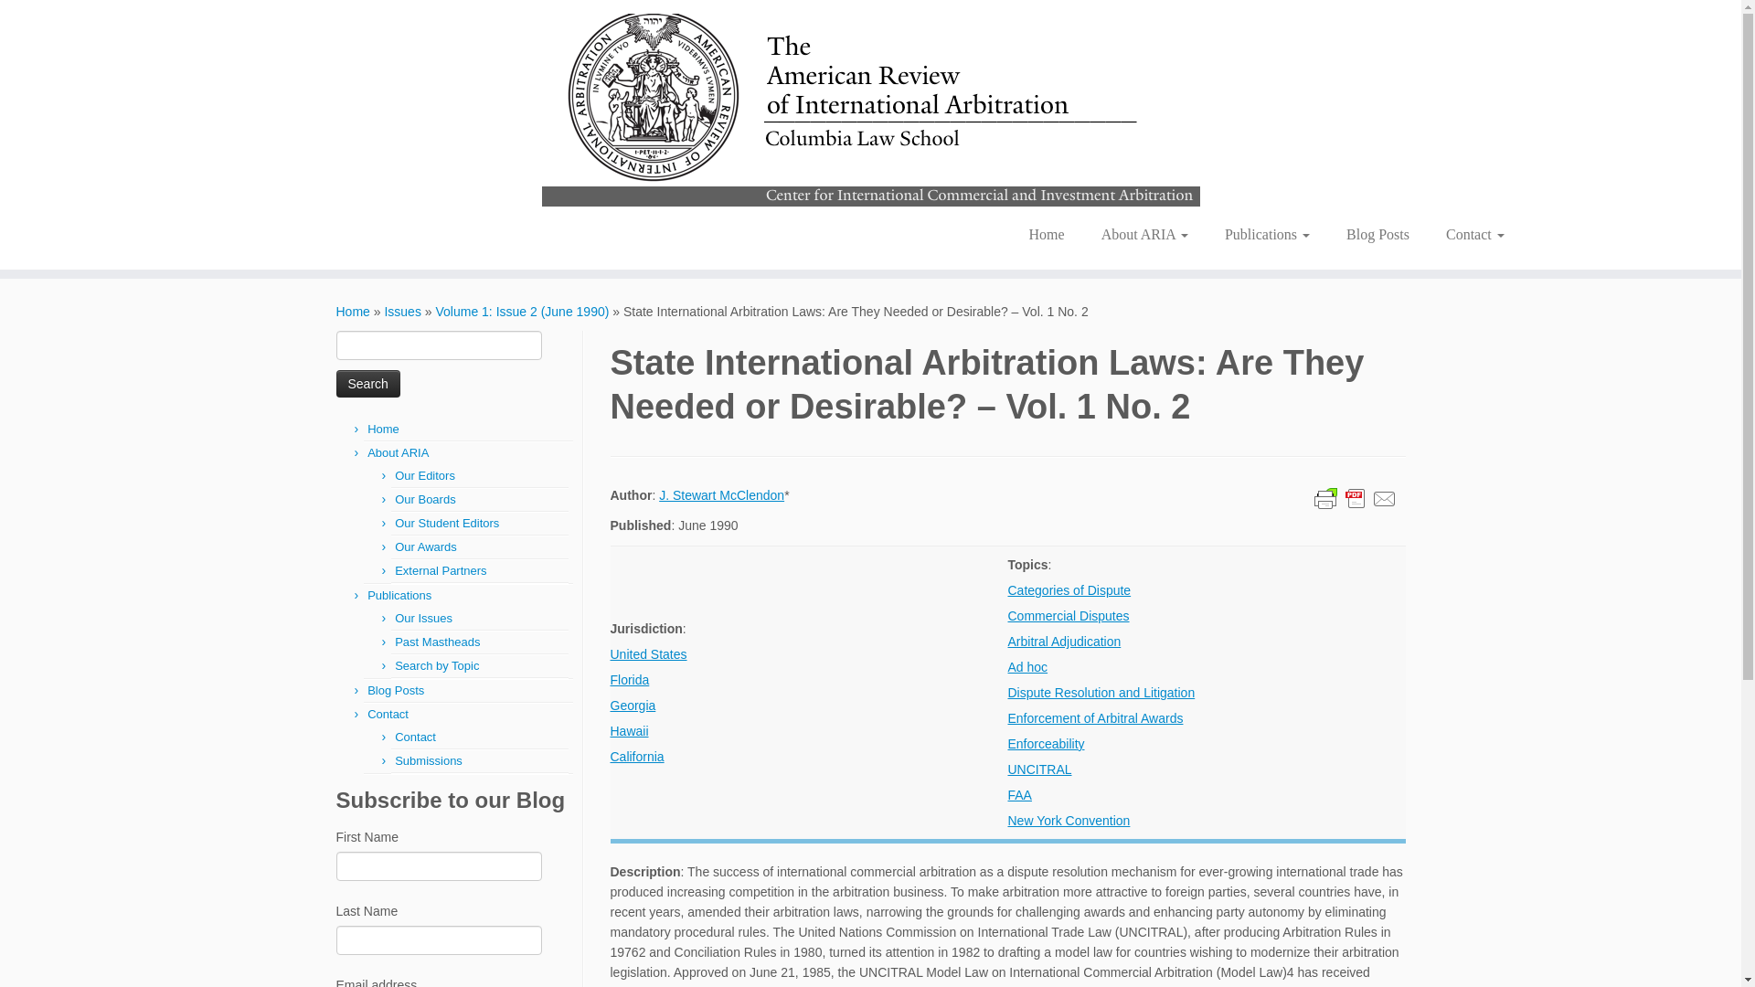 The image size is (1755, 987). Describe the element at coordinates (353, 311) in the screenshot. I see `American Review of International Arbitration` at that location.